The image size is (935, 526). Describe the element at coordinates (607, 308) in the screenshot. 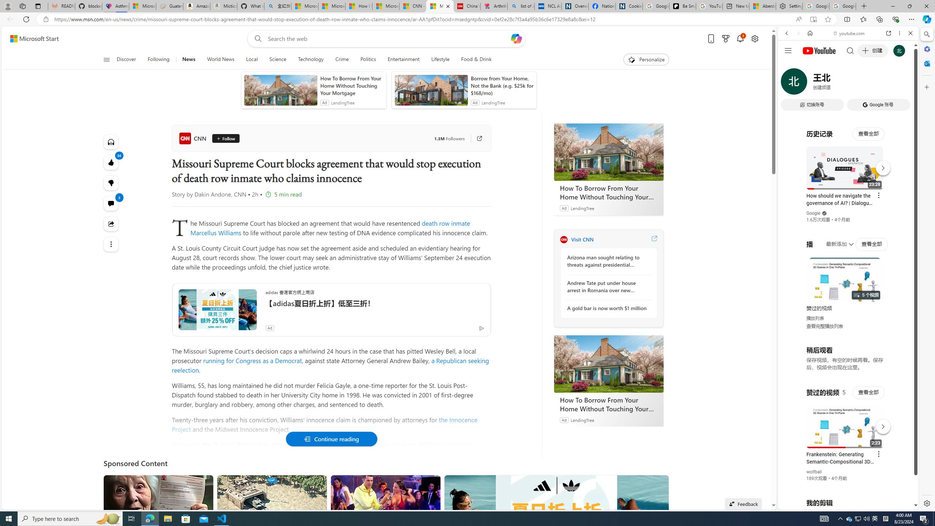

I see `A gold bar is now worth $1 million` at that location.